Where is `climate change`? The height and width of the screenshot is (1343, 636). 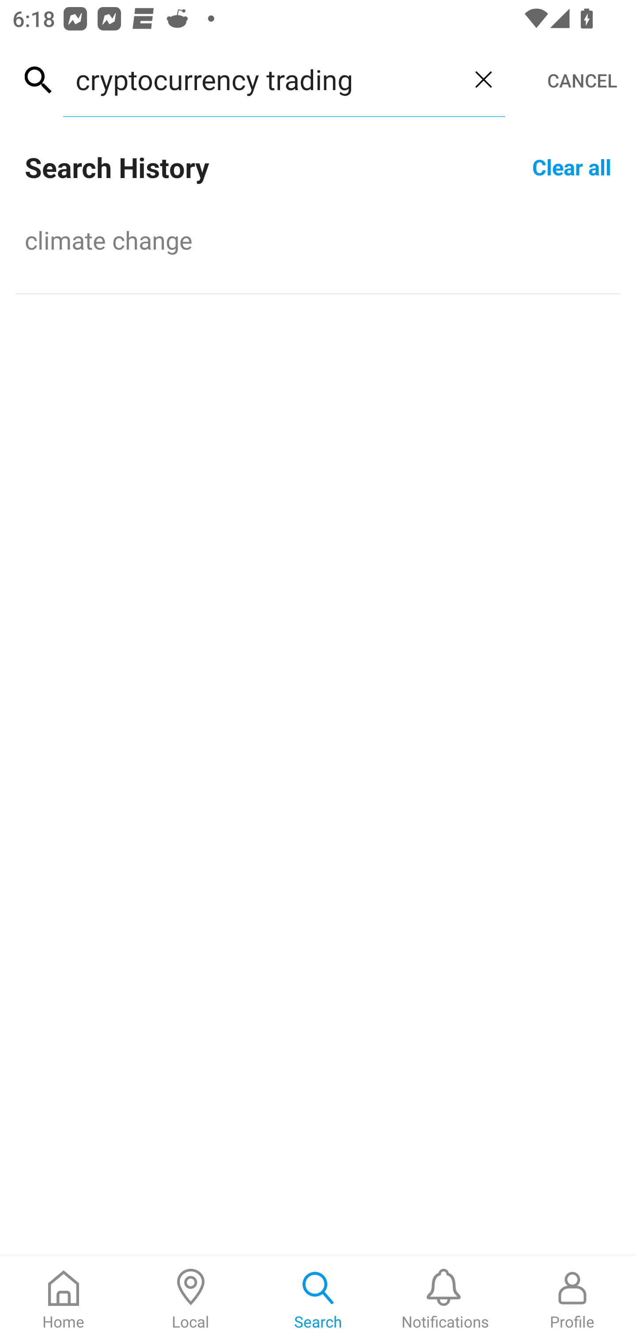
climate change is located at coordinates (318, 239).